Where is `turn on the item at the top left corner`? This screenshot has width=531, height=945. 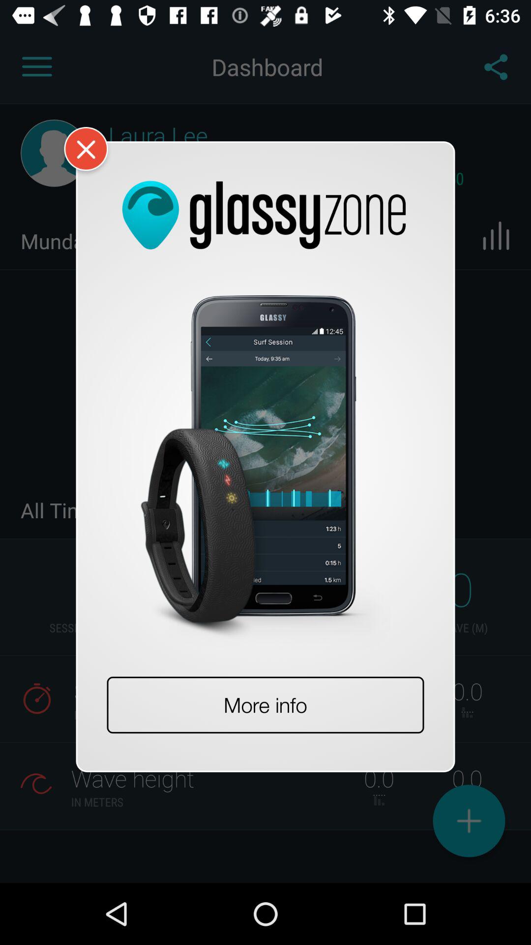
turn on the item at the top left corner is located at coordinates (92, 157).